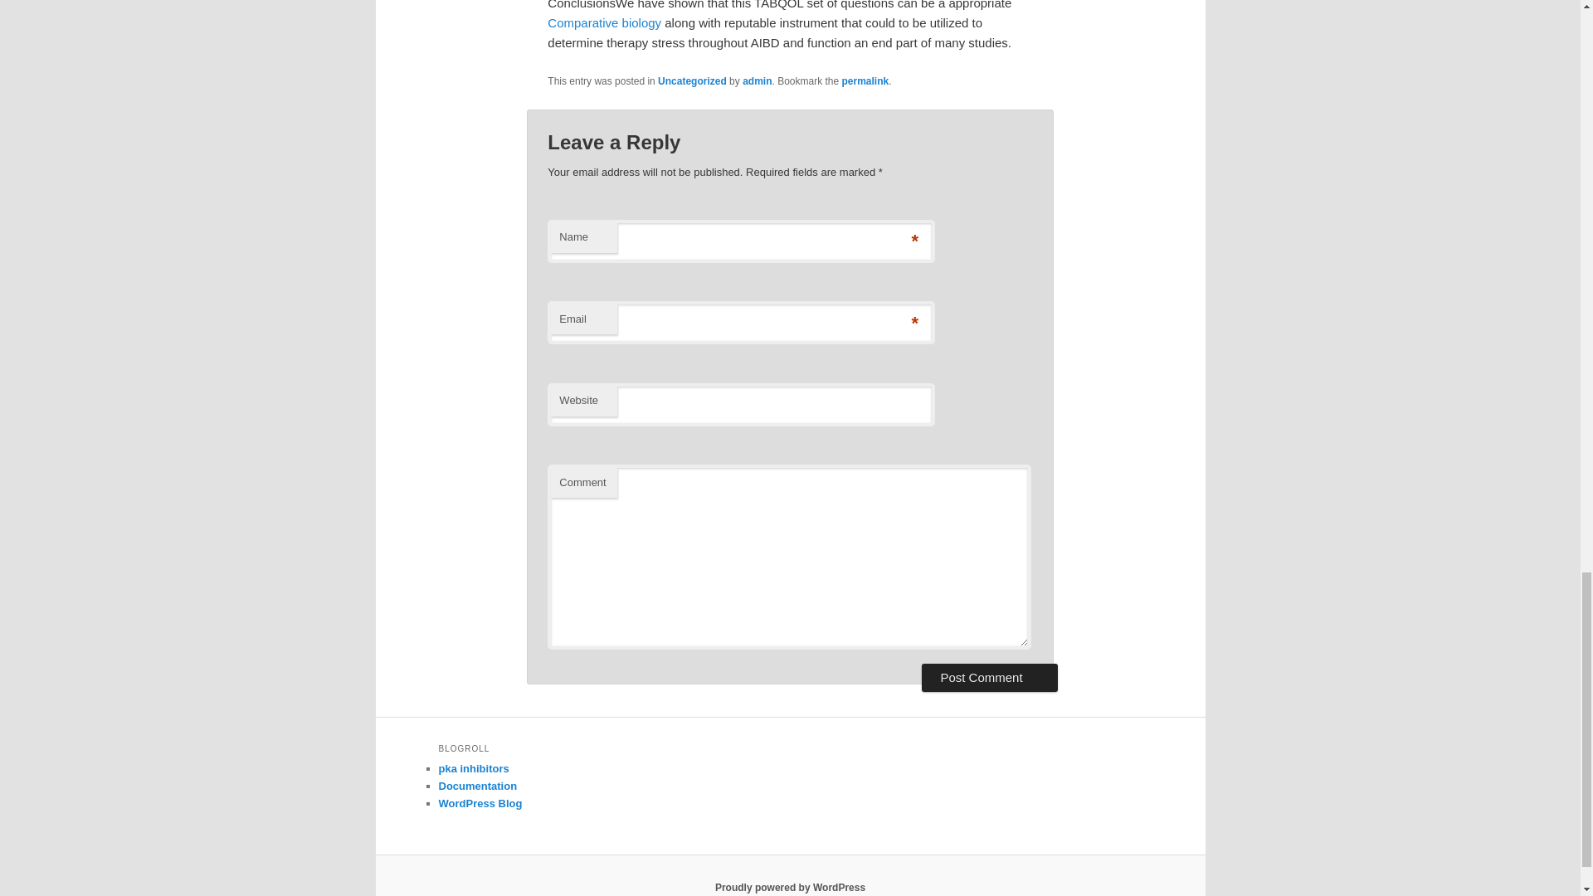  I want to click on View all posts in Uncategorized, so click(692, 80).